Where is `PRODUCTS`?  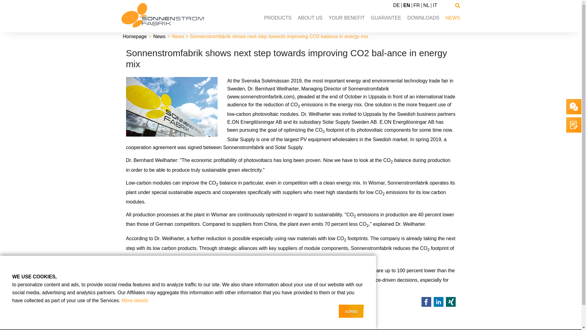
PRODUCTS is located at coordinates (278, 18).